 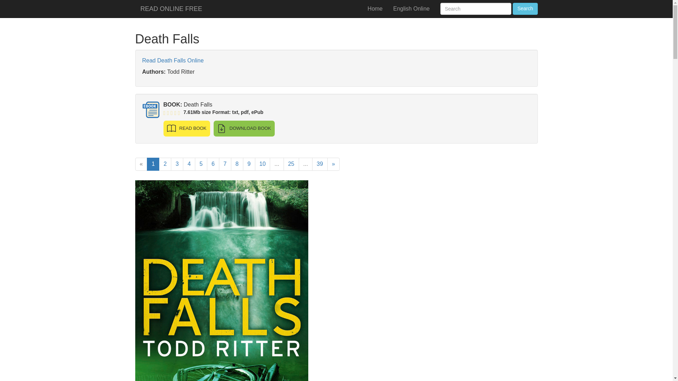 I want to click on English Online, so click(x=411, y=8).